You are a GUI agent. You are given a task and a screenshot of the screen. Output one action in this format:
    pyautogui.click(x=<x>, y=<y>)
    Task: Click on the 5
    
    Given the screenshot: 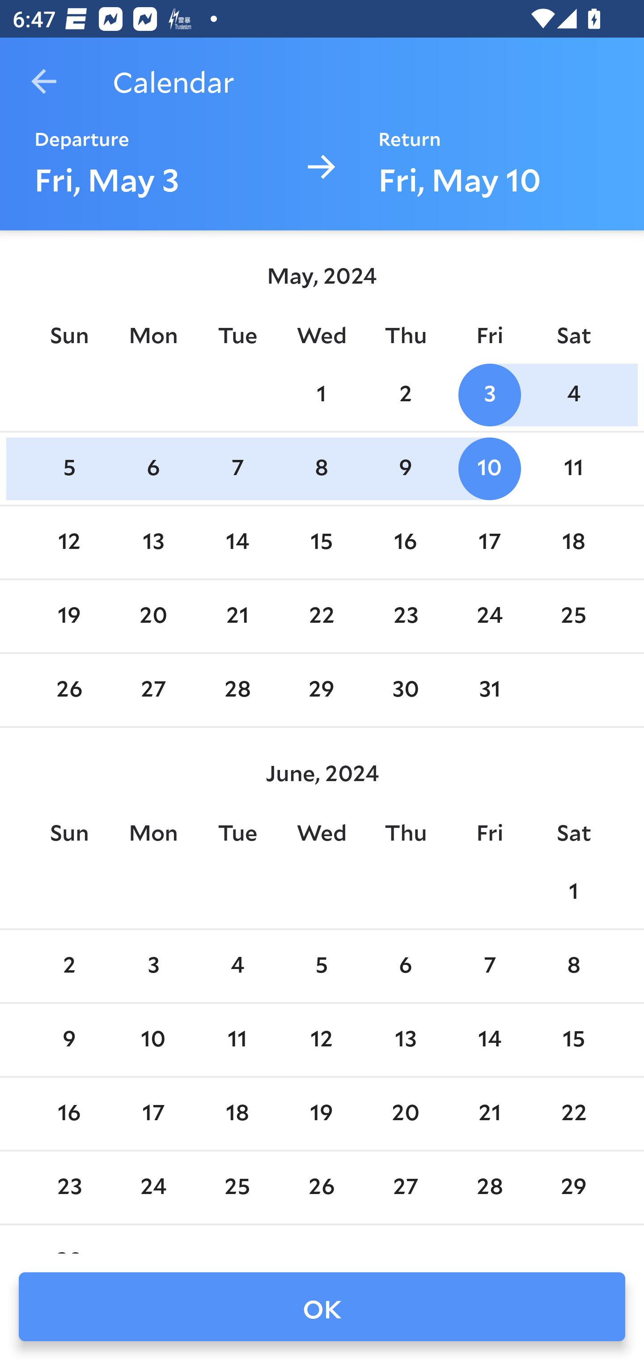 What is the action you would take?
    pyautogui.click(x=69, y=469)
    